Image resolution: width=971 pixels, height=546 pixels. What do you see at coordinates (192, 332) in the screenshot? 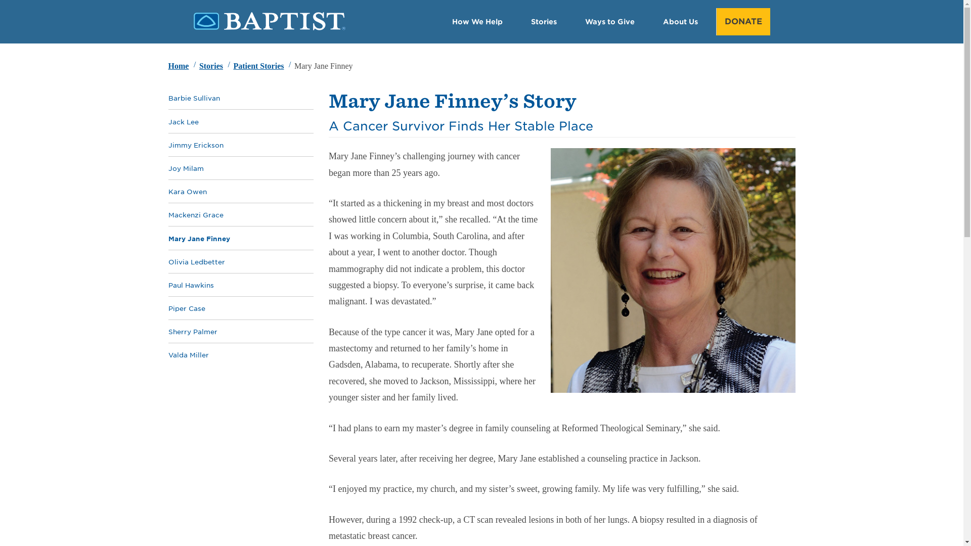
I see `Sherry Palmer` at bounding box center [192, 332].